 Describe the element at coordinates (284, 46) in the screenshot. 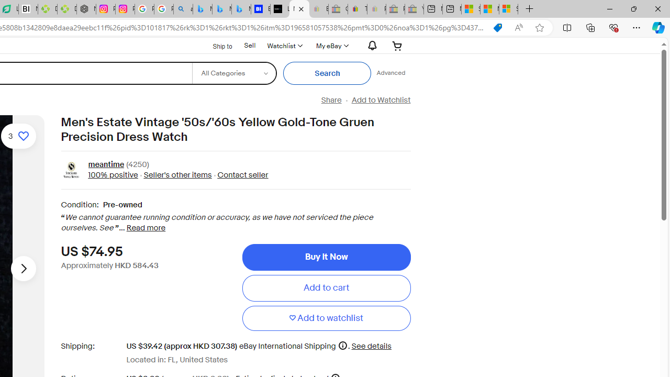

I see `WatchlistExpand Watch List` at that location.